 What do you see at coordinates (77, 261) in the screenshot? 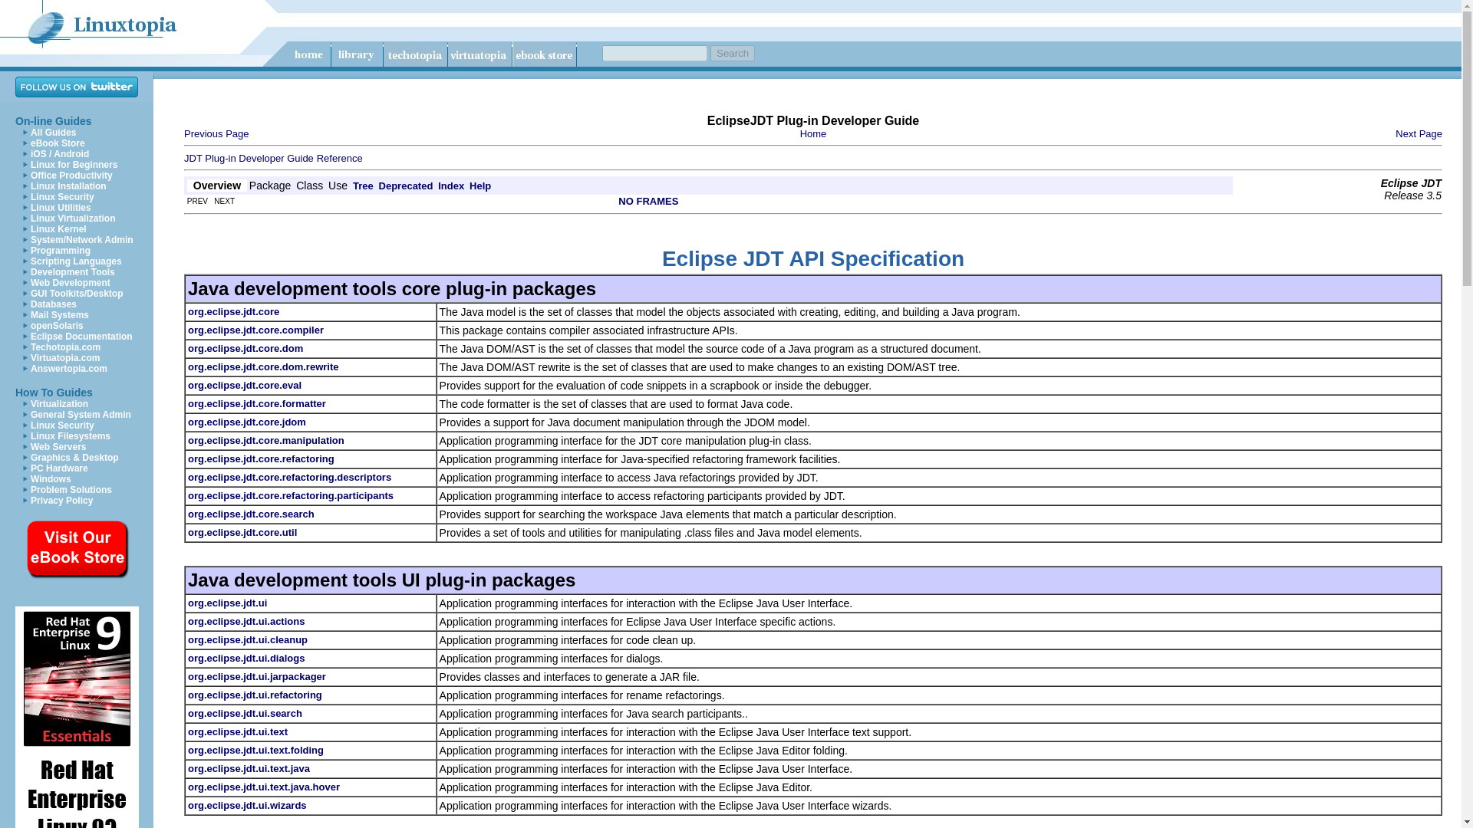
I see `Scripting Languages` at bounding box center [77, 261].